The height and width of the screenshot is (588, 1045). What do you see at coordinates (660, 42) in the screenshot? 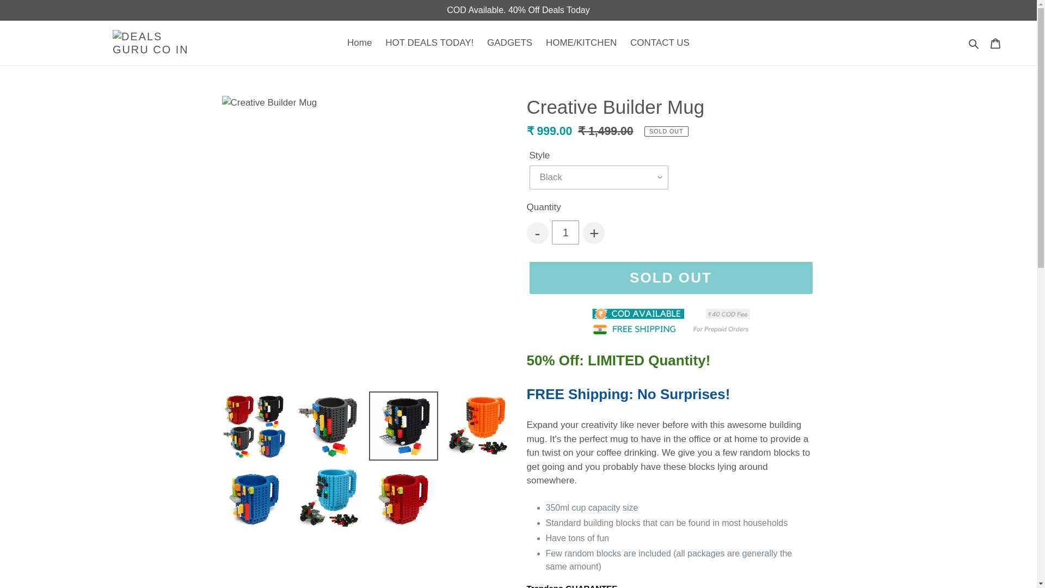
I see `CONTACT US` at bounding box center [660, 42].